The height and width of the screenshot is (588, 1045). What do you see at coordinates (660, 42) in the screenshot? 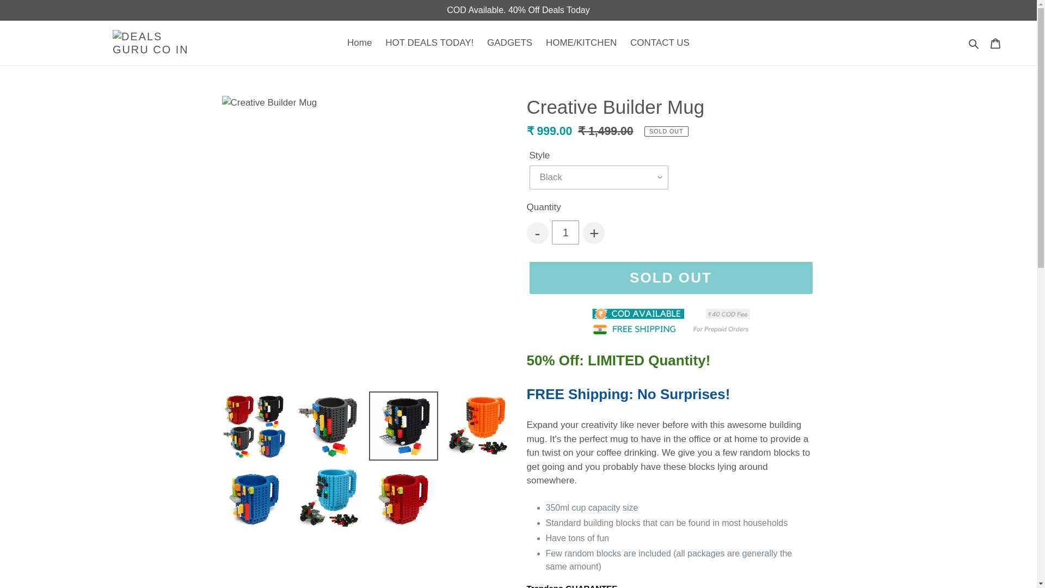
I see `CONTACT US` at bounding box center [660, 42].